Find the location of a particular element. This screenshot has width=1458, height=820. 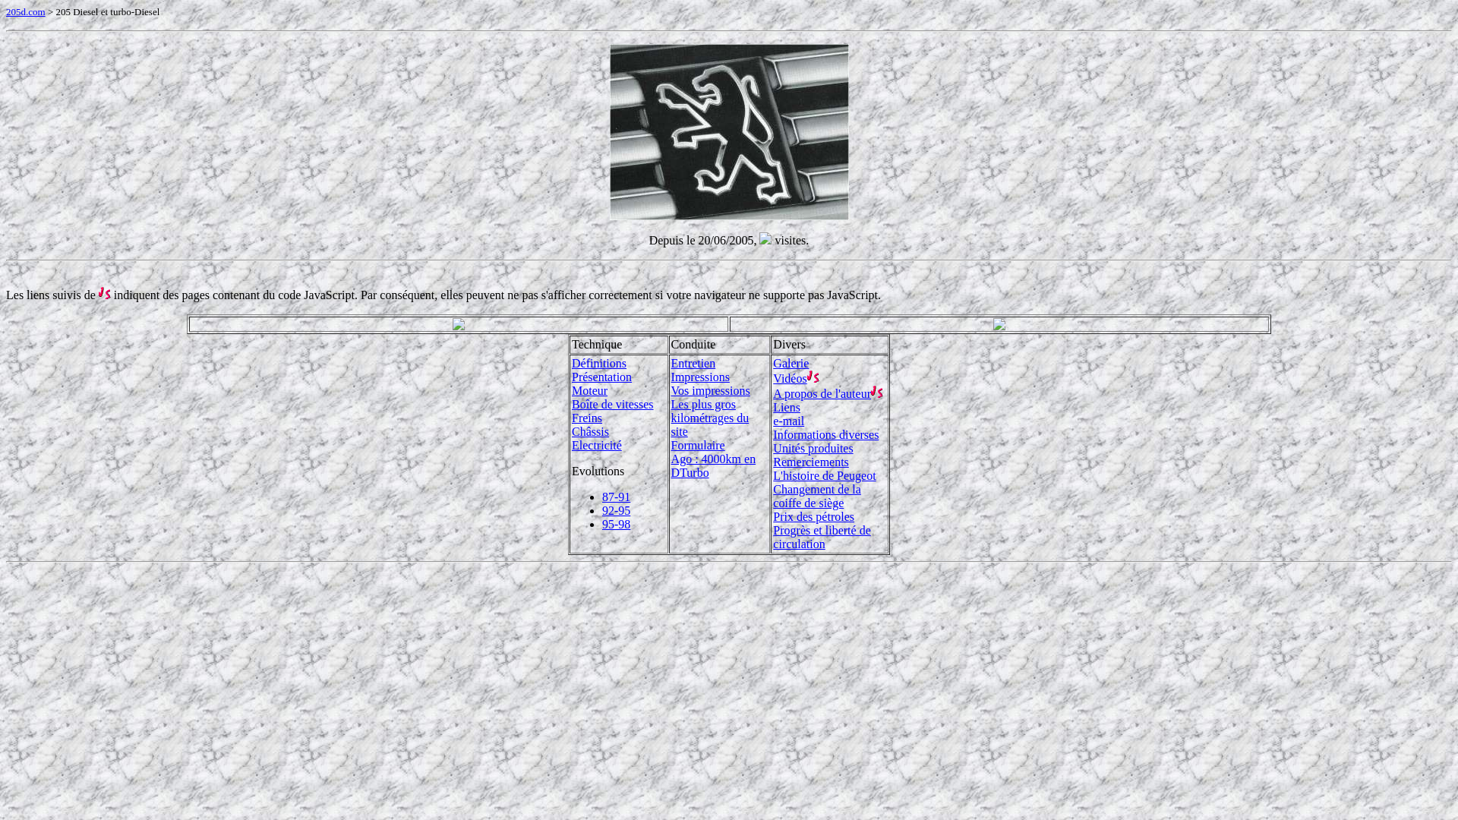

Liens is located at coordinates (787, 407).